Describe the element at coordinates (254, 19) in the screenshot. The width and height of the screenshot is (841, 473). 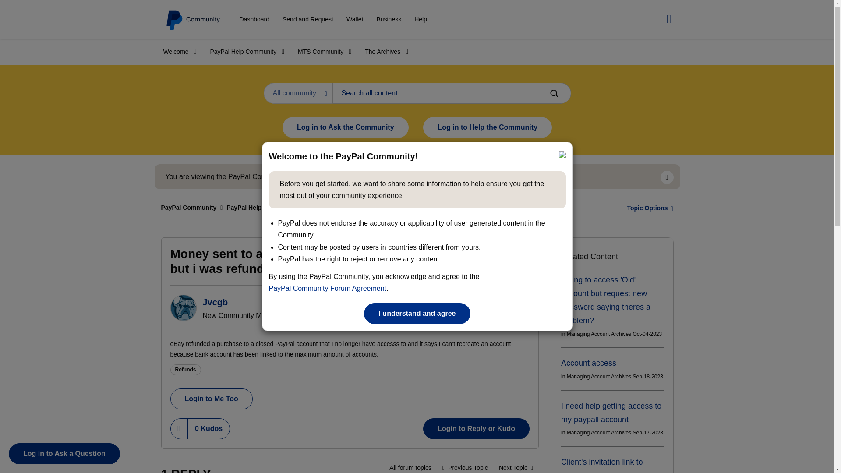
I see `Dashboard` at that location.